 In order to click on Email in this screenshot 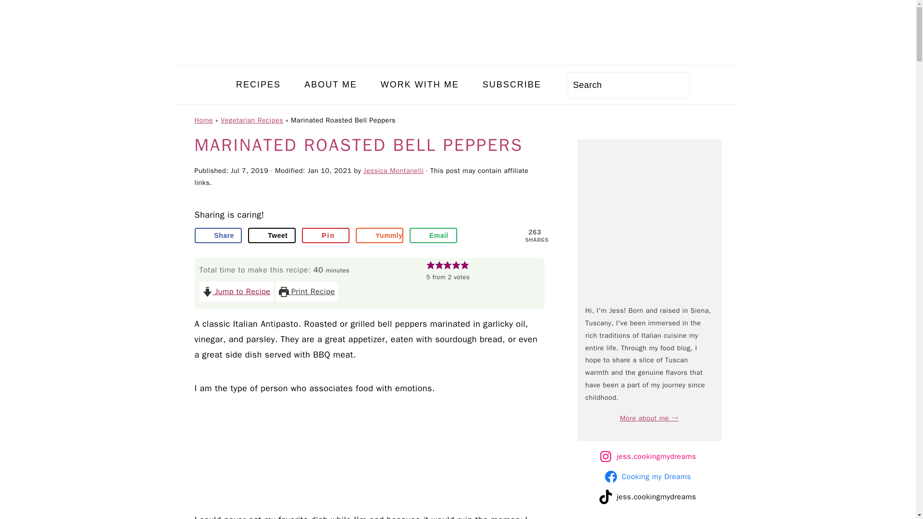, I will do `click(433, 235)`.